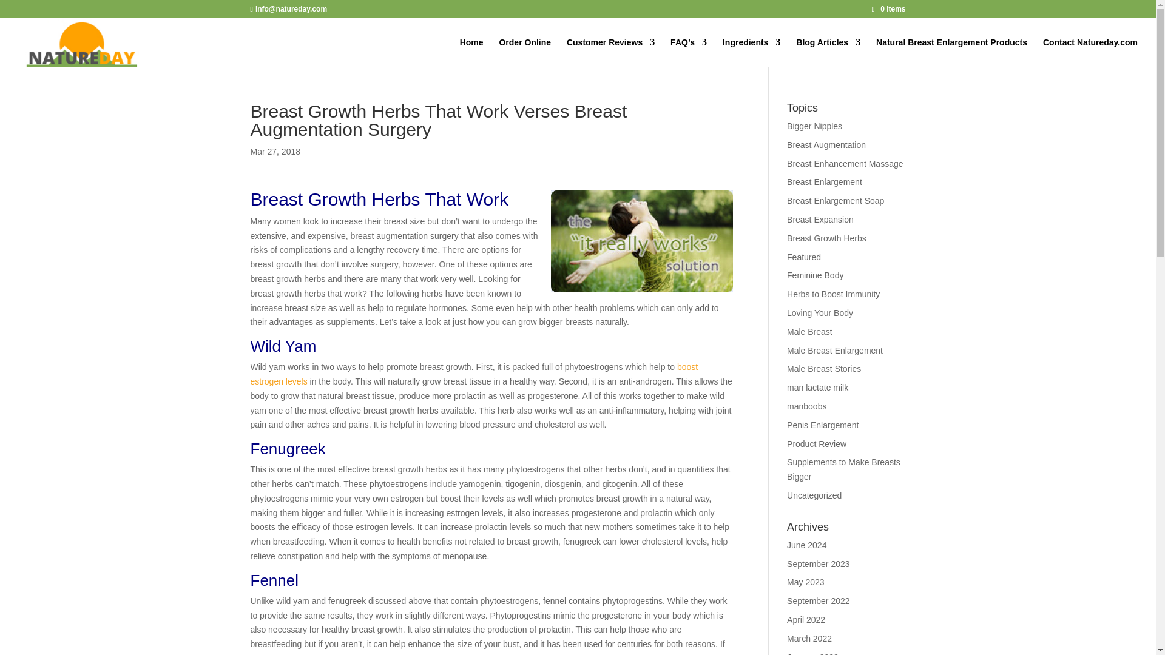  What do you see at coordinates (524, 52) in the screenshot?
I see `Order Online` at bounding box center [524, 52].